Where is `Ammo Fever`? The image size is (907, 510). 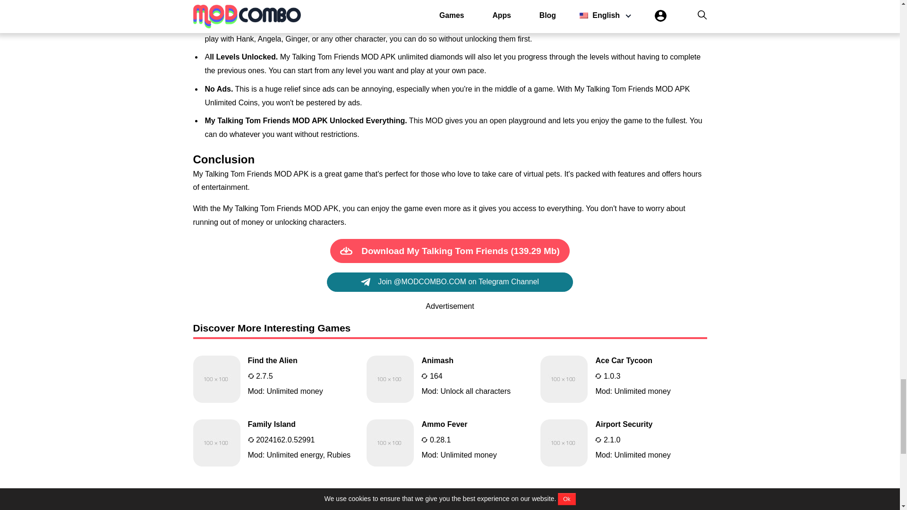 Ammo Fever is located at coordinates (450, 379).